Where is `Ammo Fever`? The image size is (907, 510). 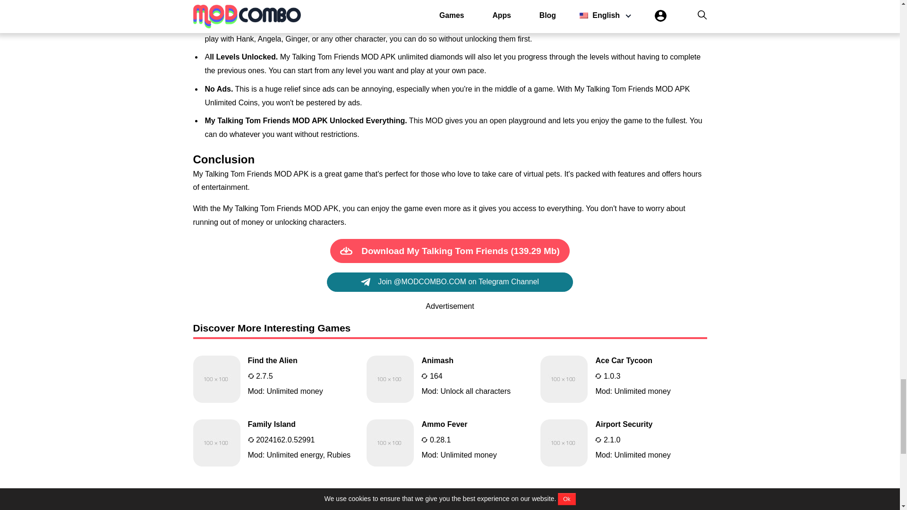 Ammo Fever is located at coordinates (450, 379).